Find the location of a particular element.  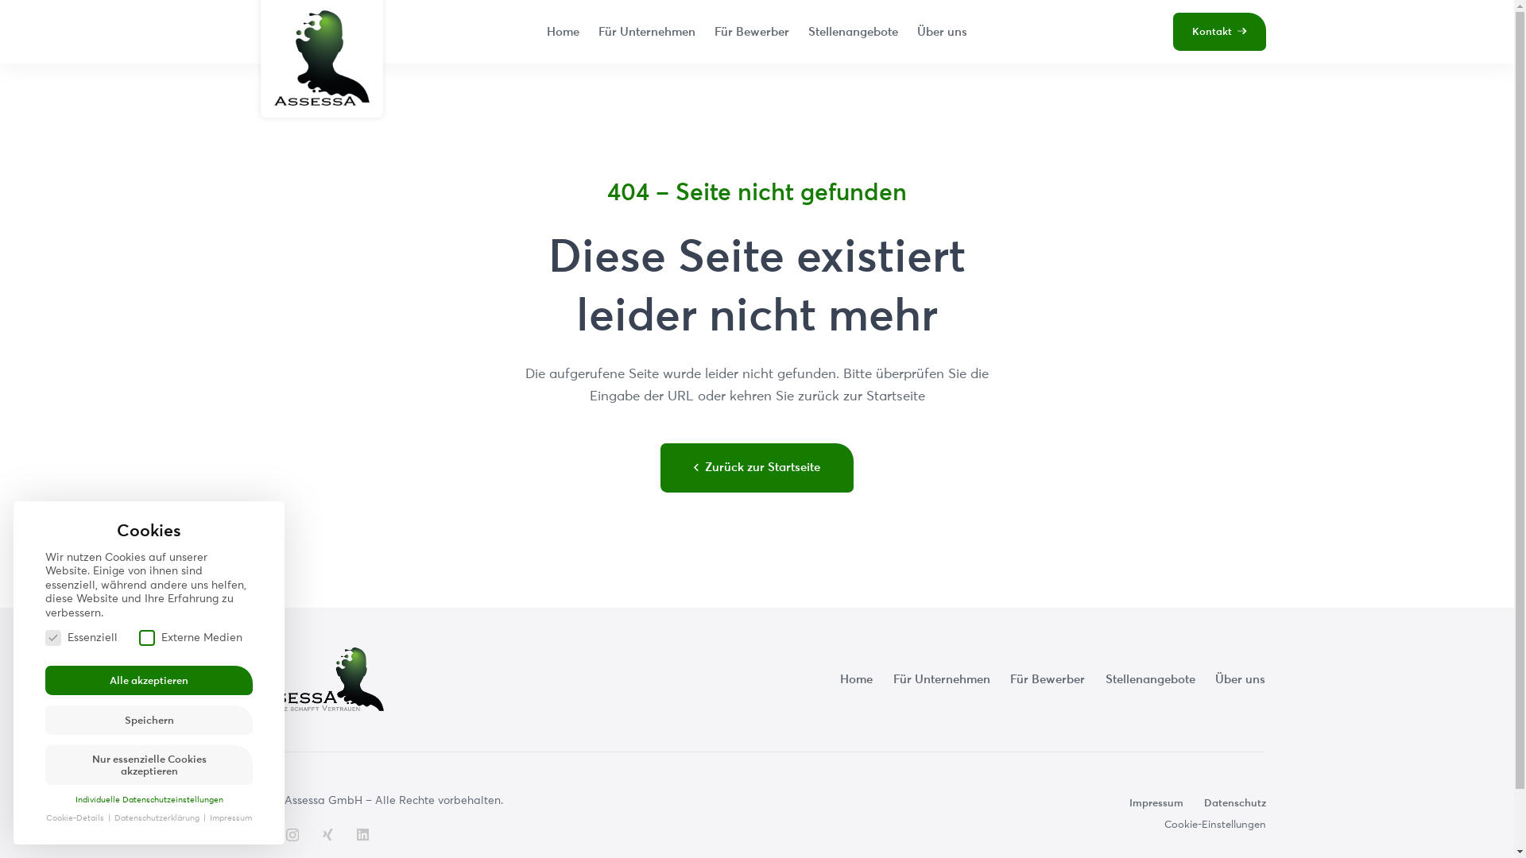

Xing is located at coordinates (327, 834).